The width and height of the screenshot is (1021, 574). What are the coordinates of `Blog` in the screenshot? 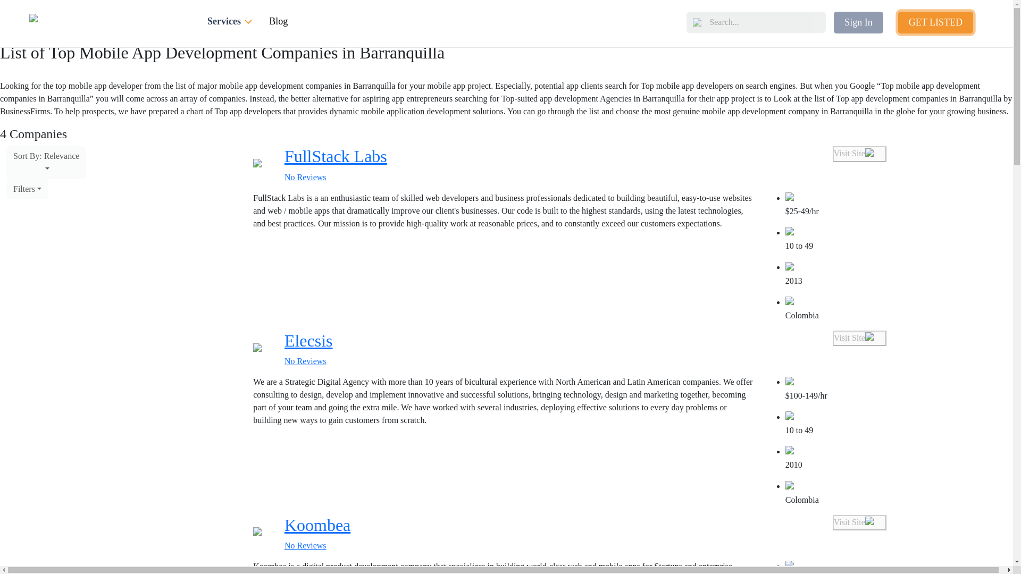 It's located at (279, 21).